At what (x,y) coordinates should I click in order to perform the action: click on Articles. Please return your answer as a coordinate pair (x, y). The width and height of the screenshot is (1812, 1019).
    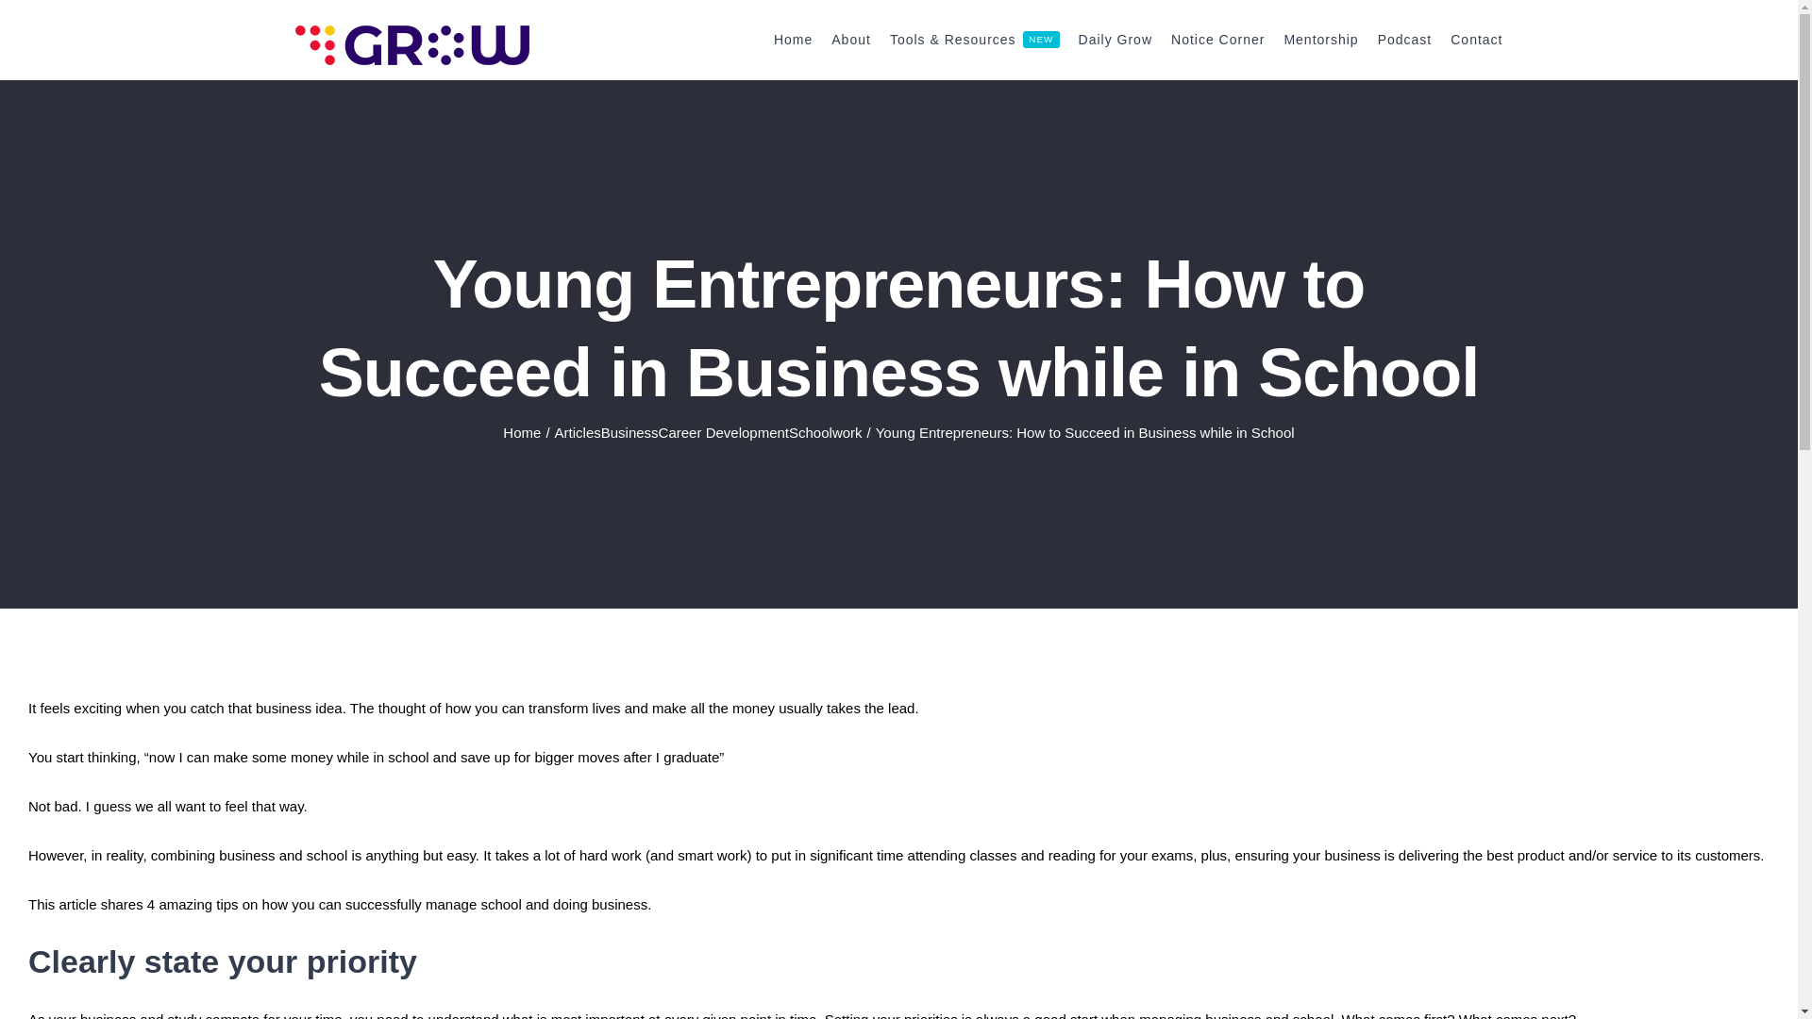
    Looking at the image, I should click on (578, 432).